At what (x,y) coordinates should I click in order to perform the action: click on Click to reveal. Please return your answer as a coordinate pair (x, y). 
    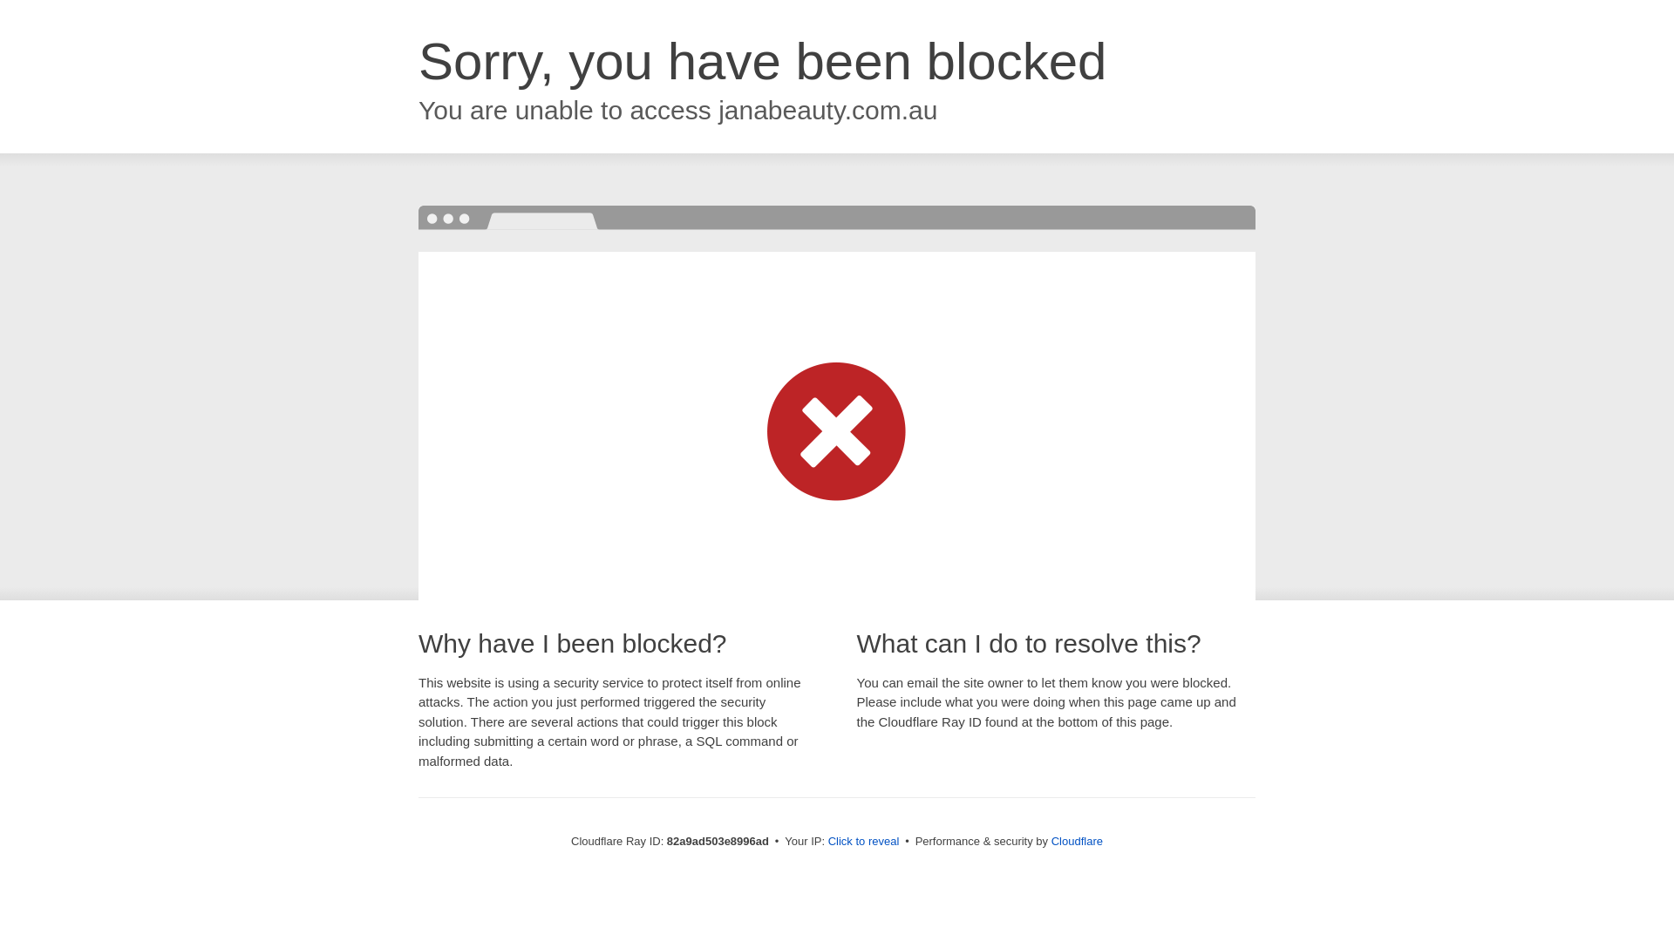
    Looking at the image, I should click on (864, 842).